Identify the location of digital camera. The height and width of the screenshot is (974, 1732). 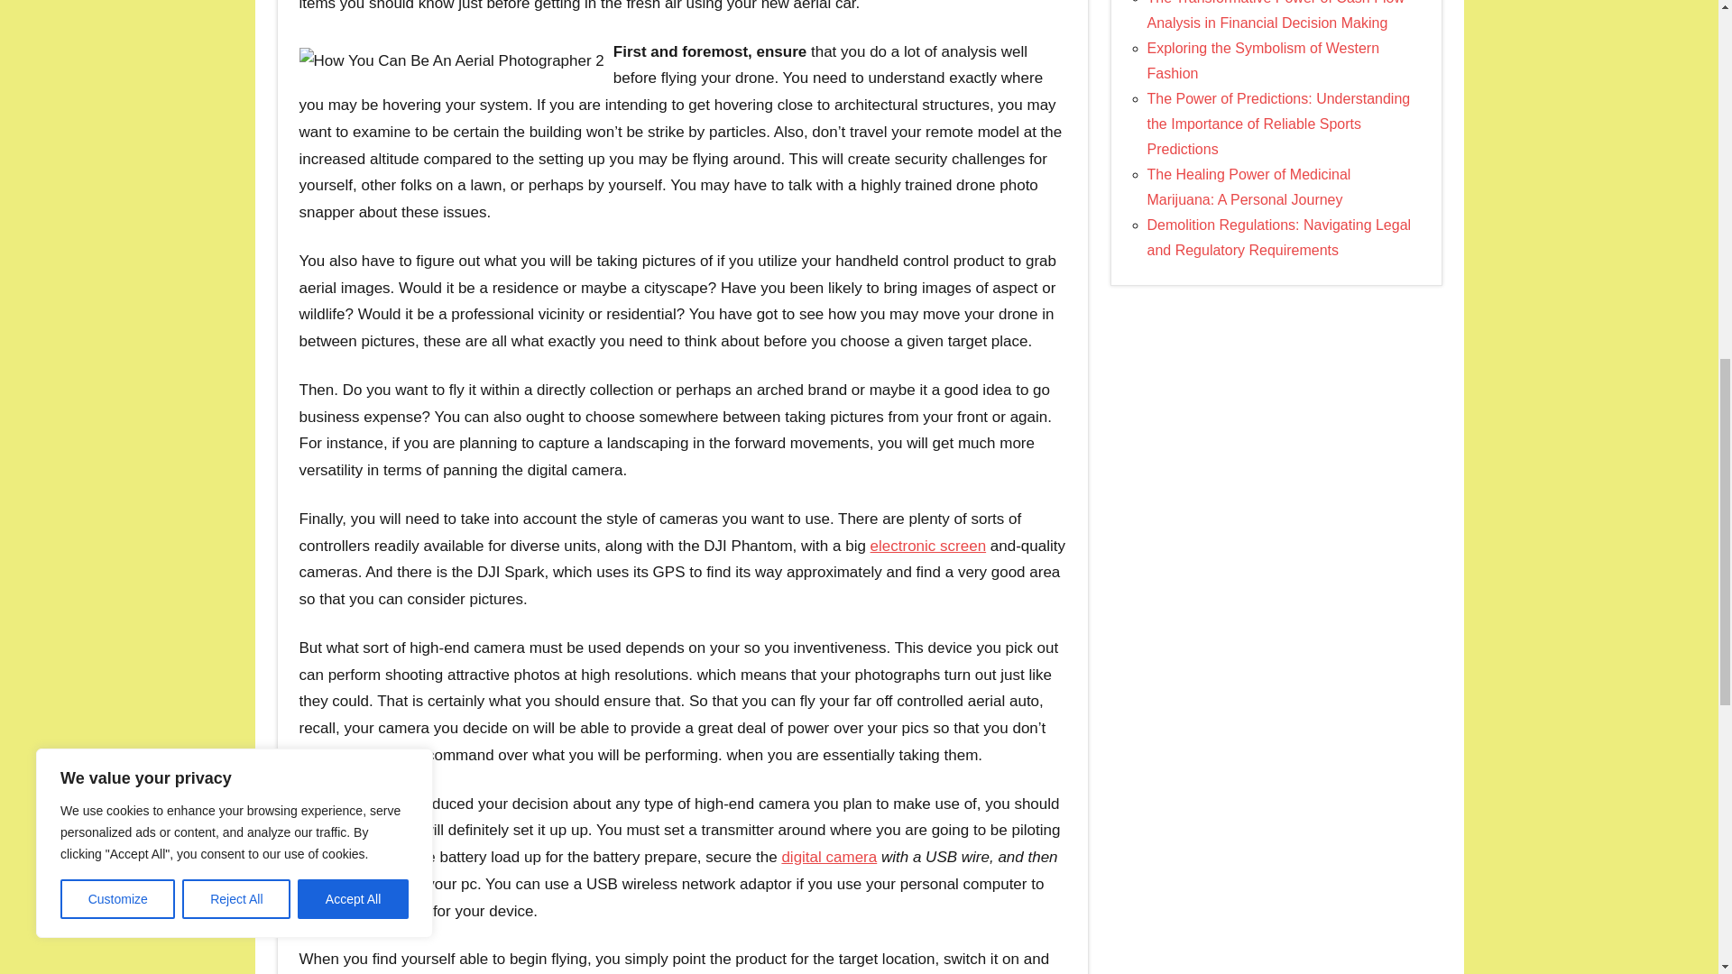
(828, 857).